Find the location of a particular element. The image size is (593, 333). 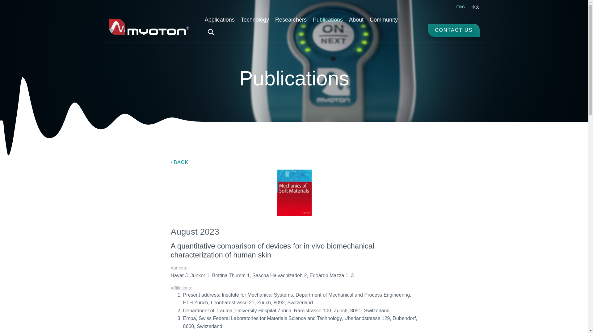

ENG is located at coordinates (461, 7).